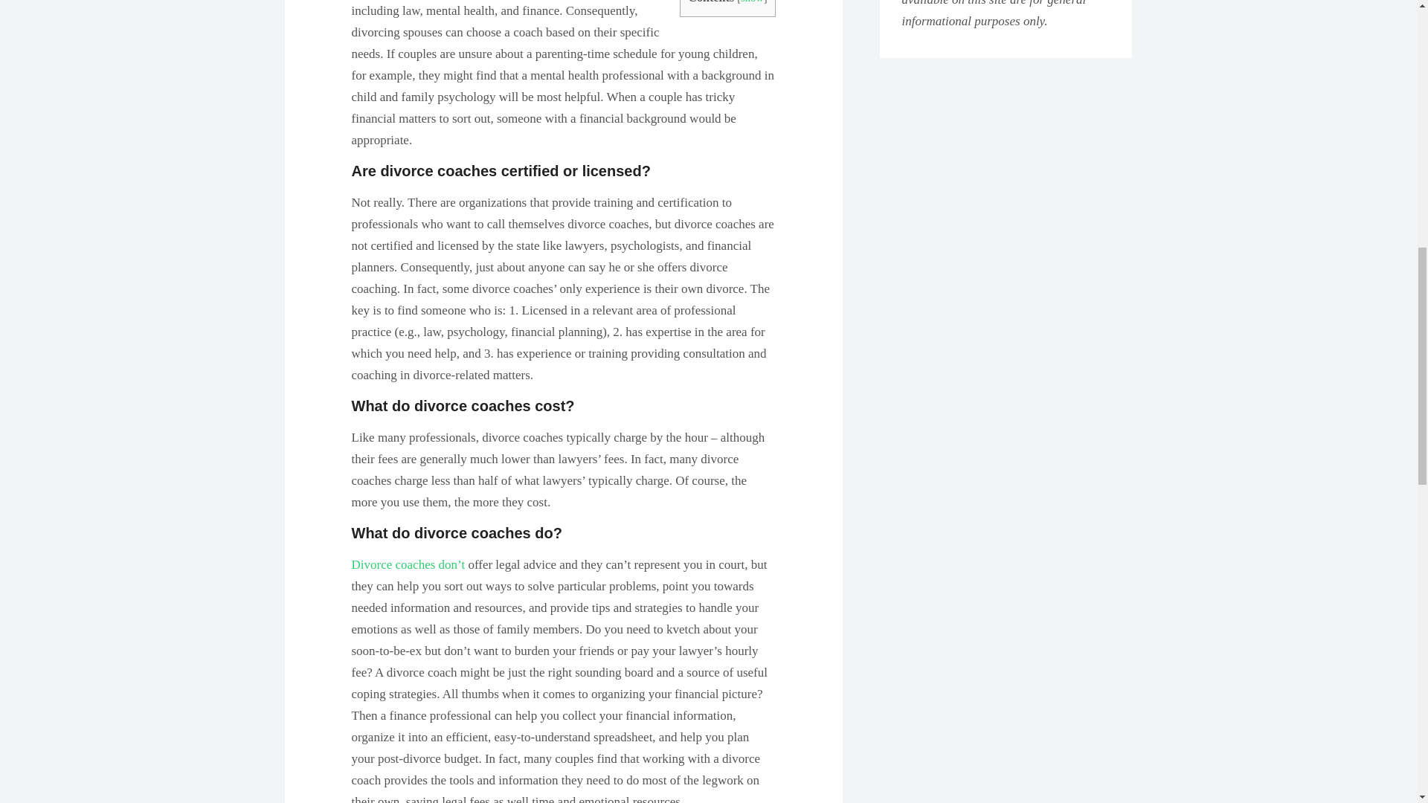 Image resolution: width=1428 pixels, height=803 pixels. What do you see at coordinates (753, 1) in the screenshot?
I see `show` at bounding box center [753, 1].